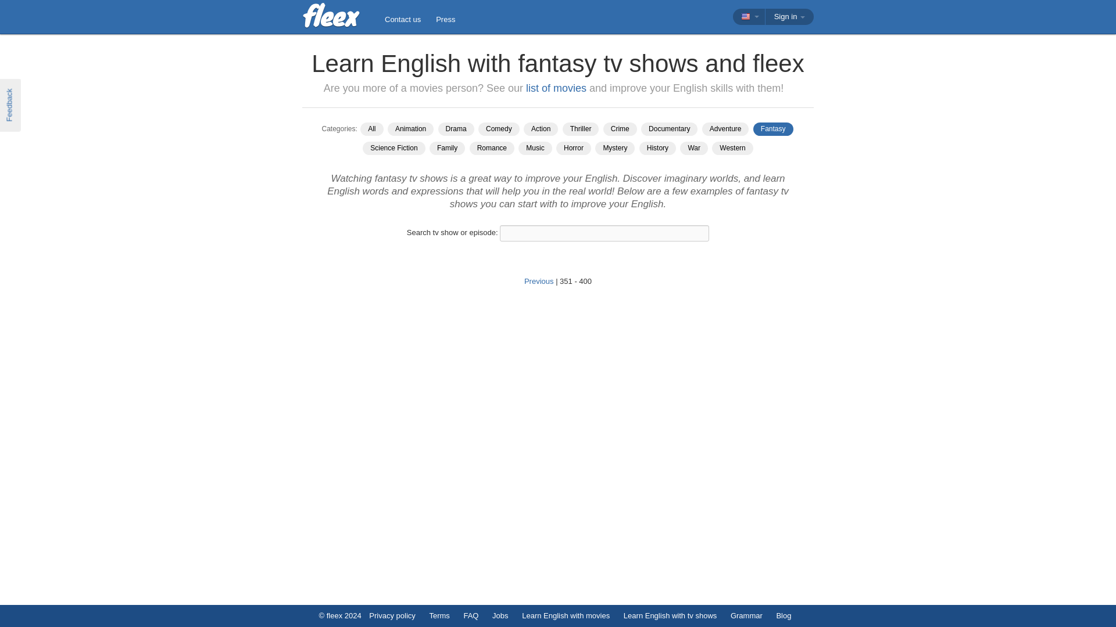 This screenshot has width=1116, height=627. What do you see at coordinates (492, 148) in the screenshot?
I see `Romance` at bounding box center [492, 148].